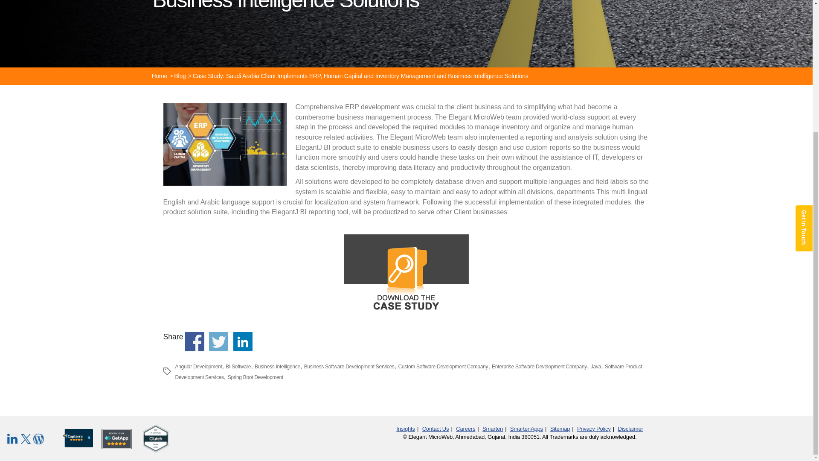 The width and height of the screenshot is (819, 461). What do you see at coordinates (26, 439) in the screenshot?
I see `Twitter` at bounding box center [26, 439].